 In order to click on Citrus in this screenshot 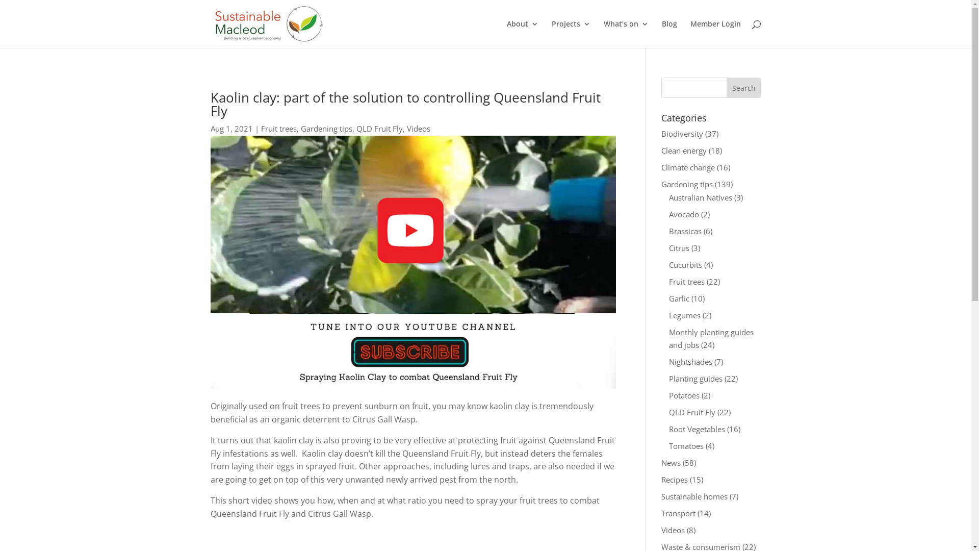, I will do `click(679, 248)`.